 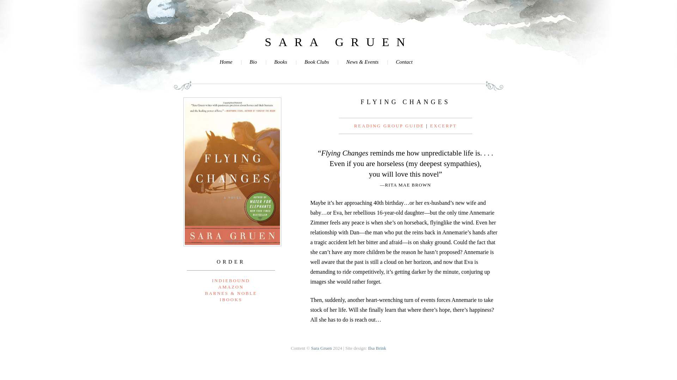 I want to click on EXCERPT, so click(x=444, y=126).